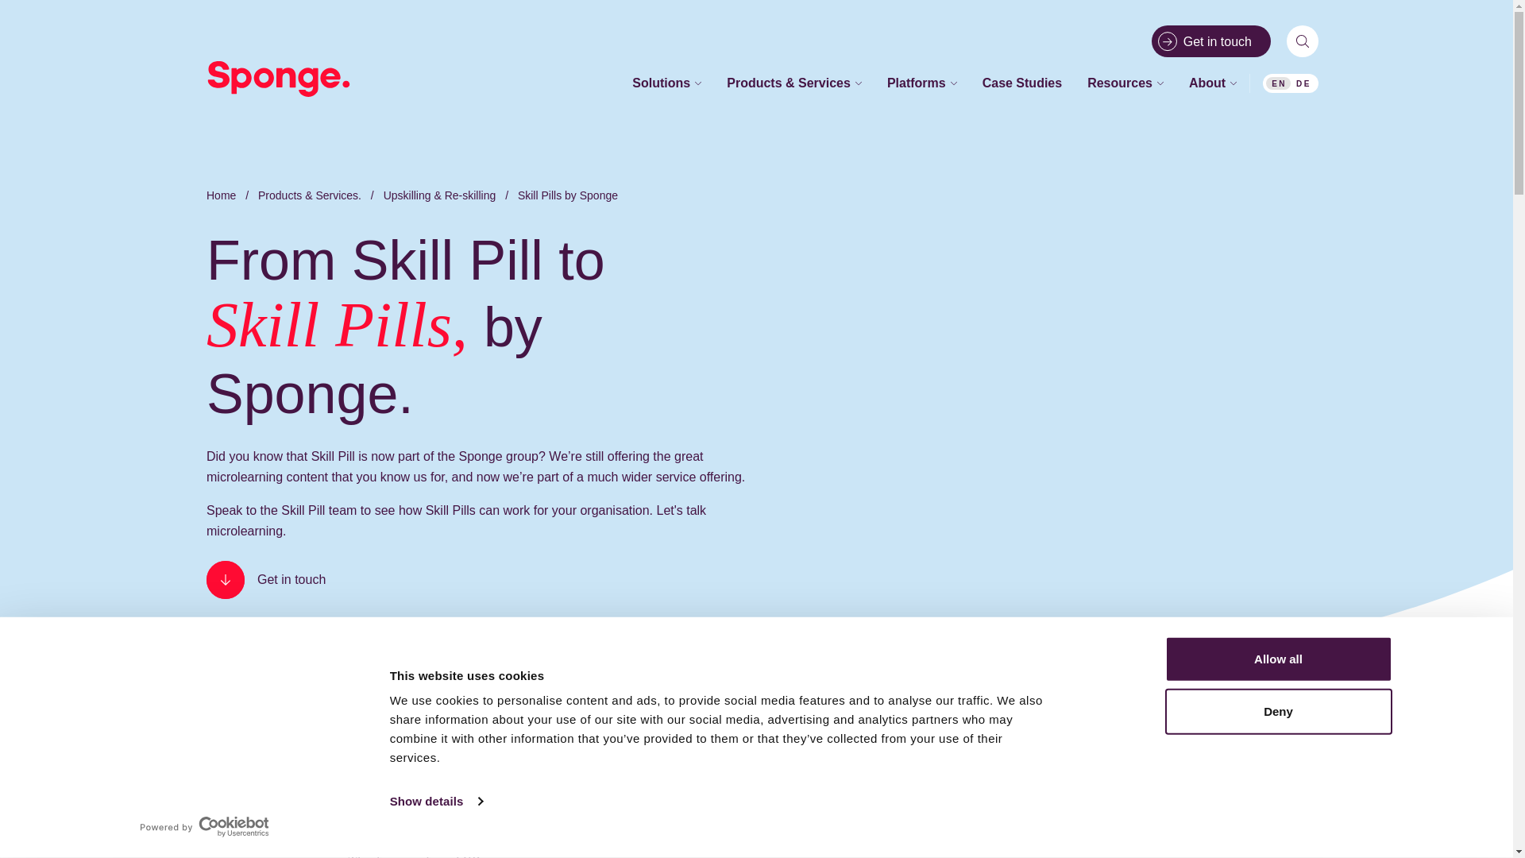 Image resolution: width=1525 pixels, height=858 pixels. What do you see at coordinates (435, 801) in the screenshot?
I see `Show details` at bounding box center [435, 801].